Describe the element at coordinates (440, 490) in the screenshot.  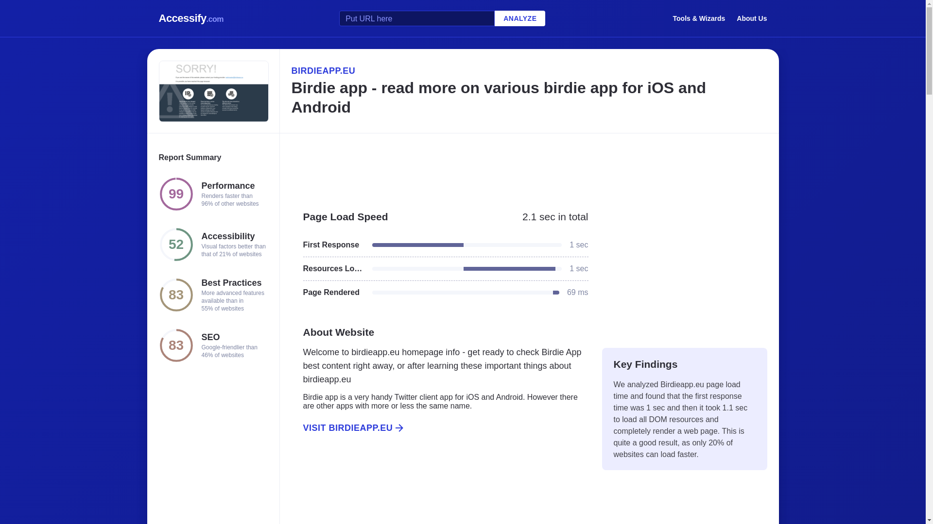
I see `Advertisement` at that location.